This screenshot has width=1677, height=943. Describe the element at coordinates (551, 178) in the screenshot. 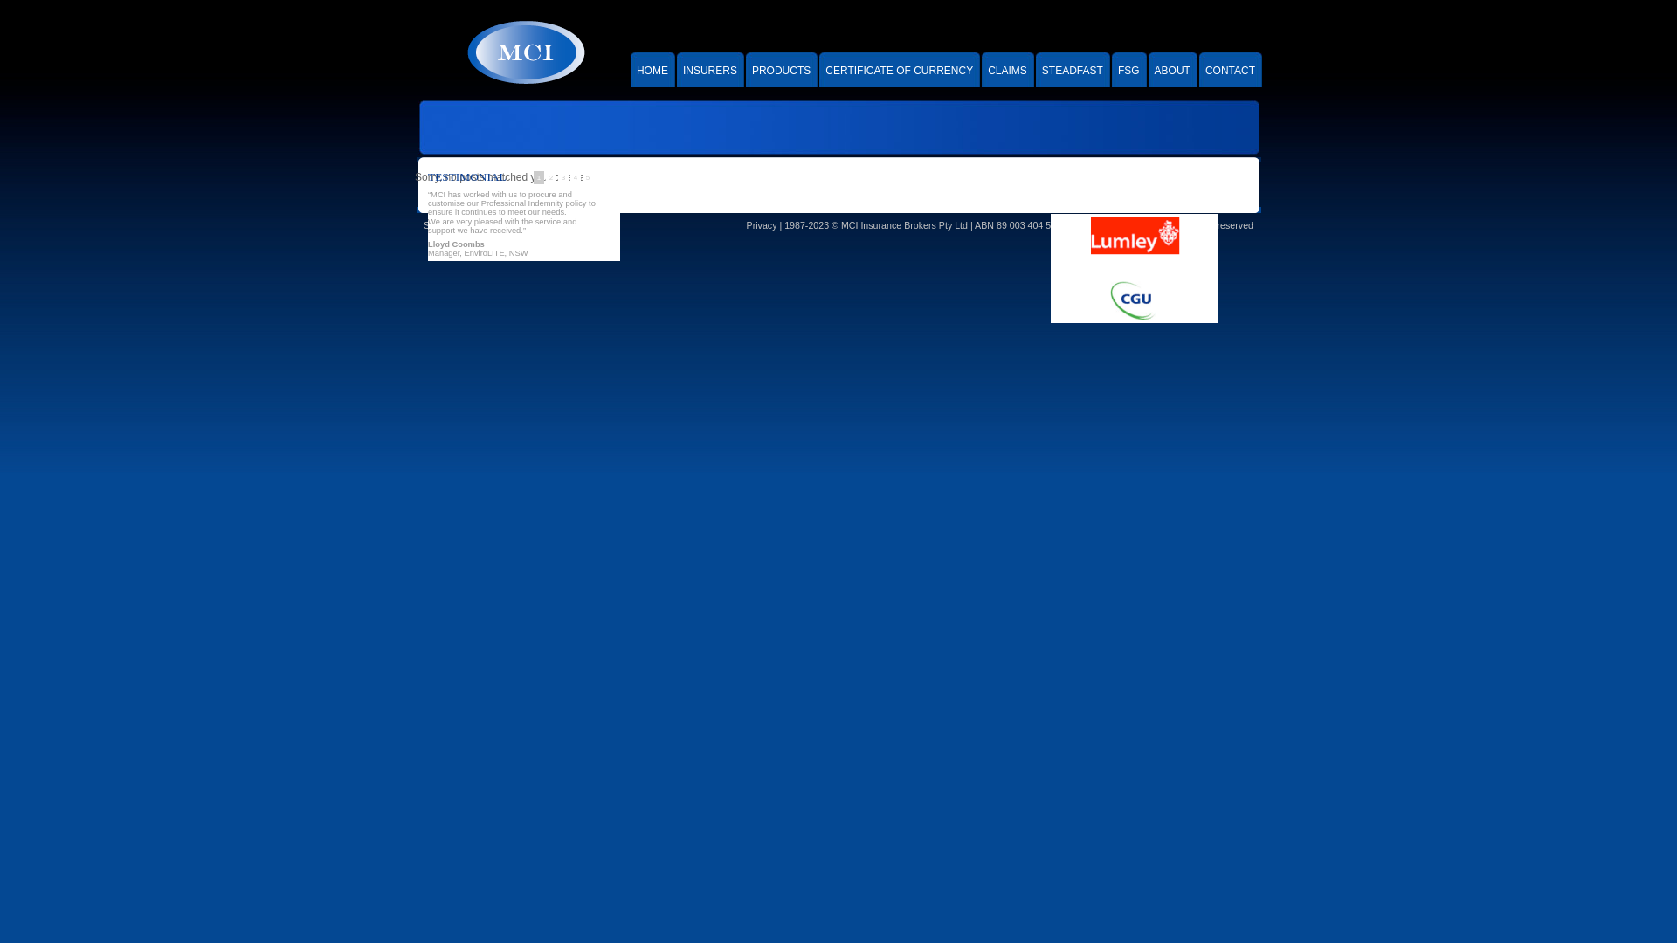

I see `2` at that location.